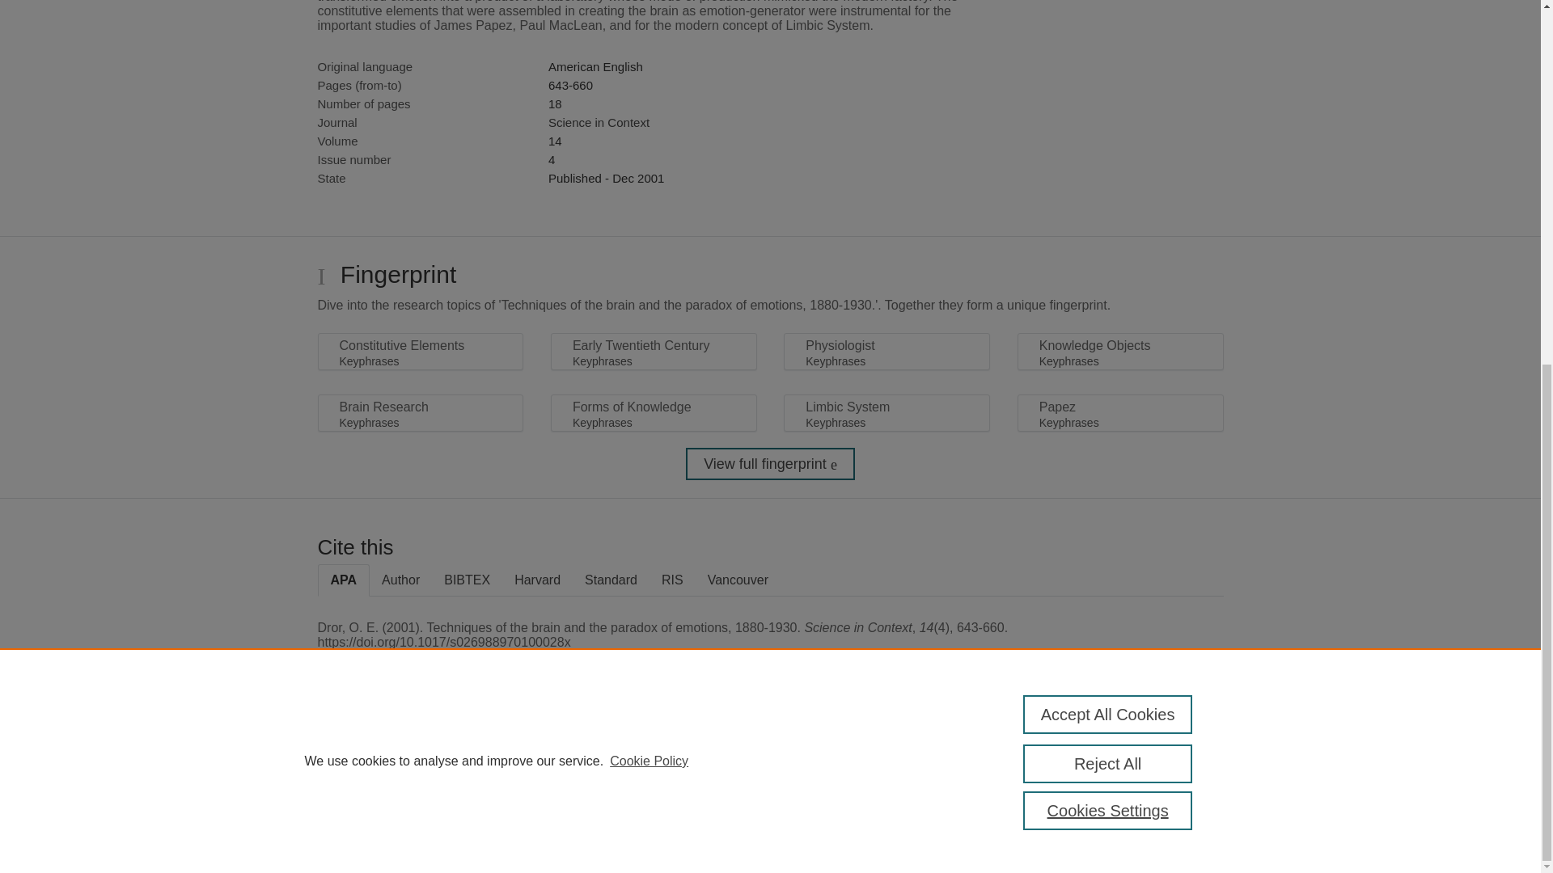  What do you see at coordinates (649, 141) in the screenshot?
I see `Cookie Policy` at bounding box center [649, 141].